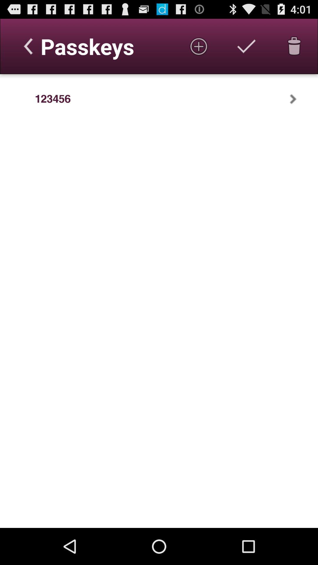 The height and width of the screenshot is (565, 318). I want to click on add new passkey, so click(199, 46).